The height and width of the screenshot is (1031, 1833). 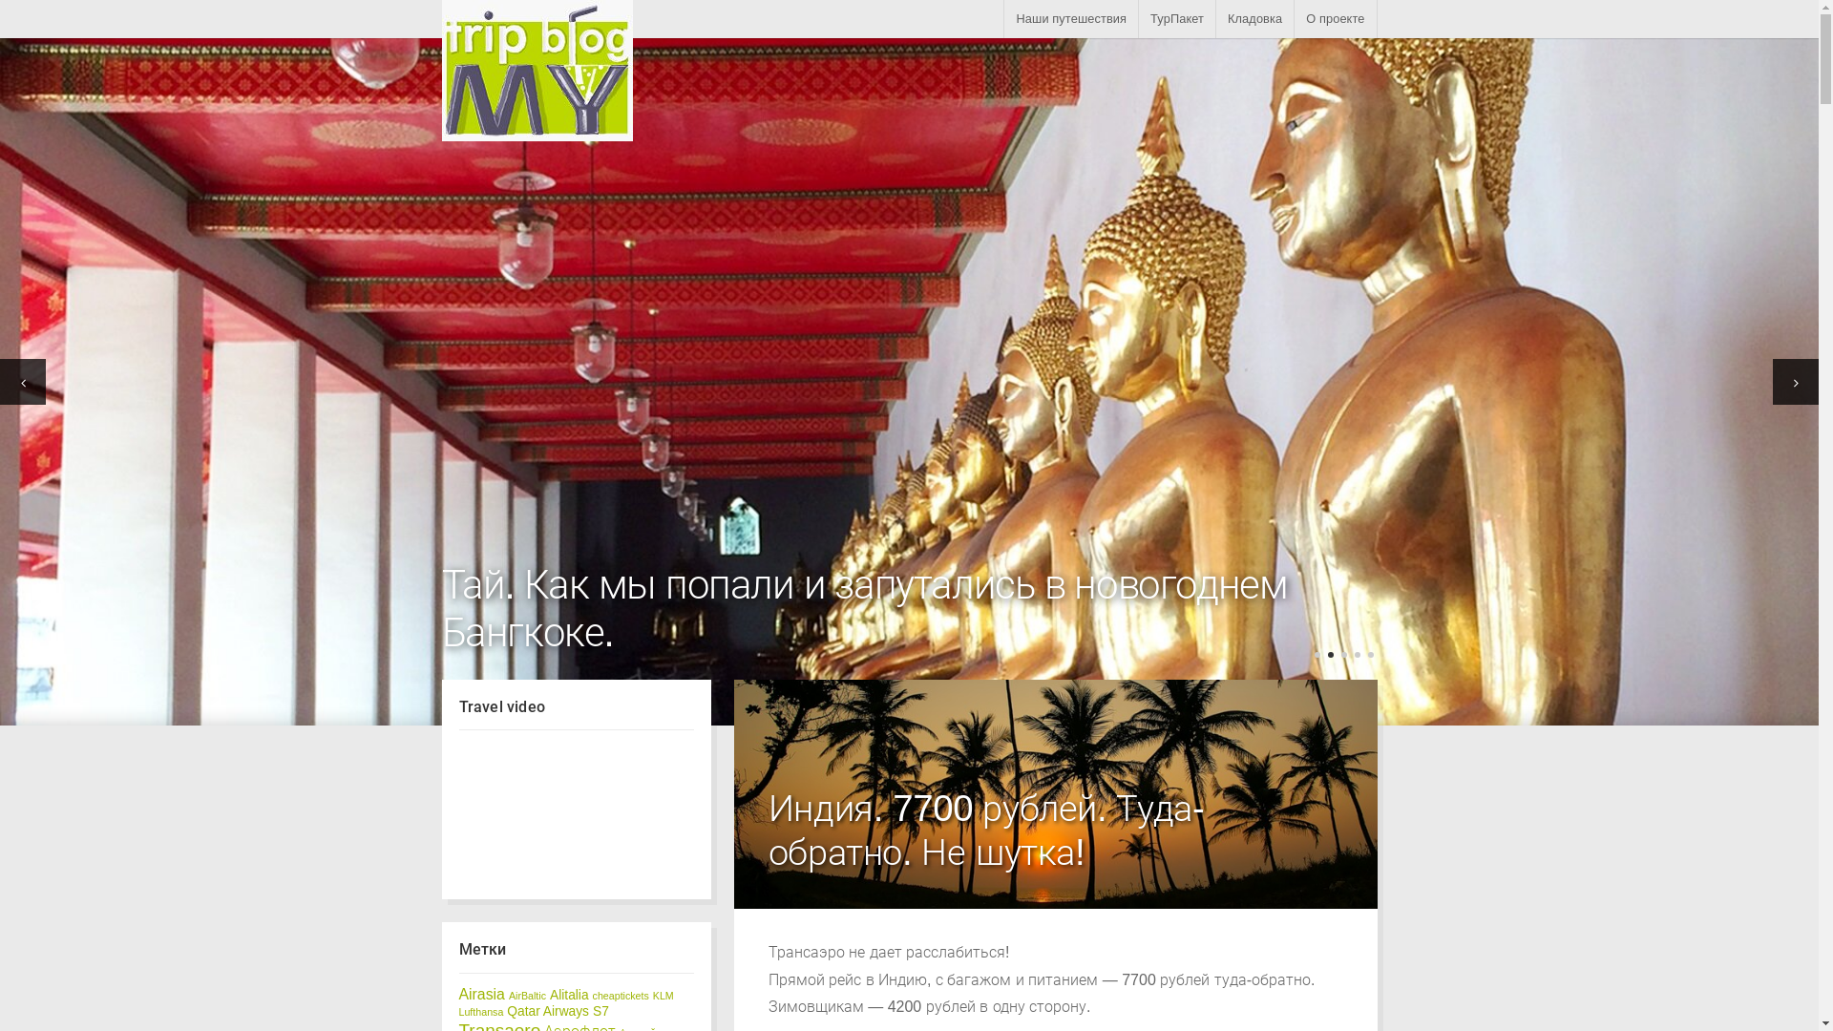 I want to click on Airasia, so click(x=481, y=995).